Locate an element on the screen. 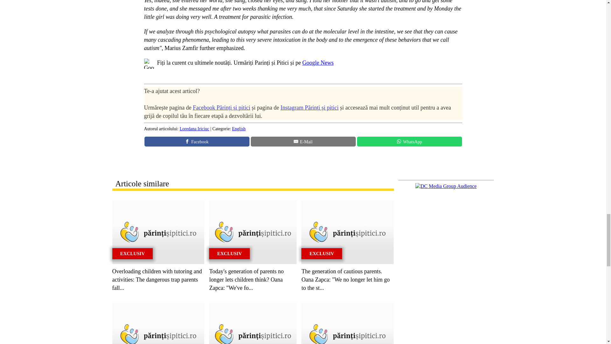 The image size is (611, 344). English is located at coordinates (239, 129).